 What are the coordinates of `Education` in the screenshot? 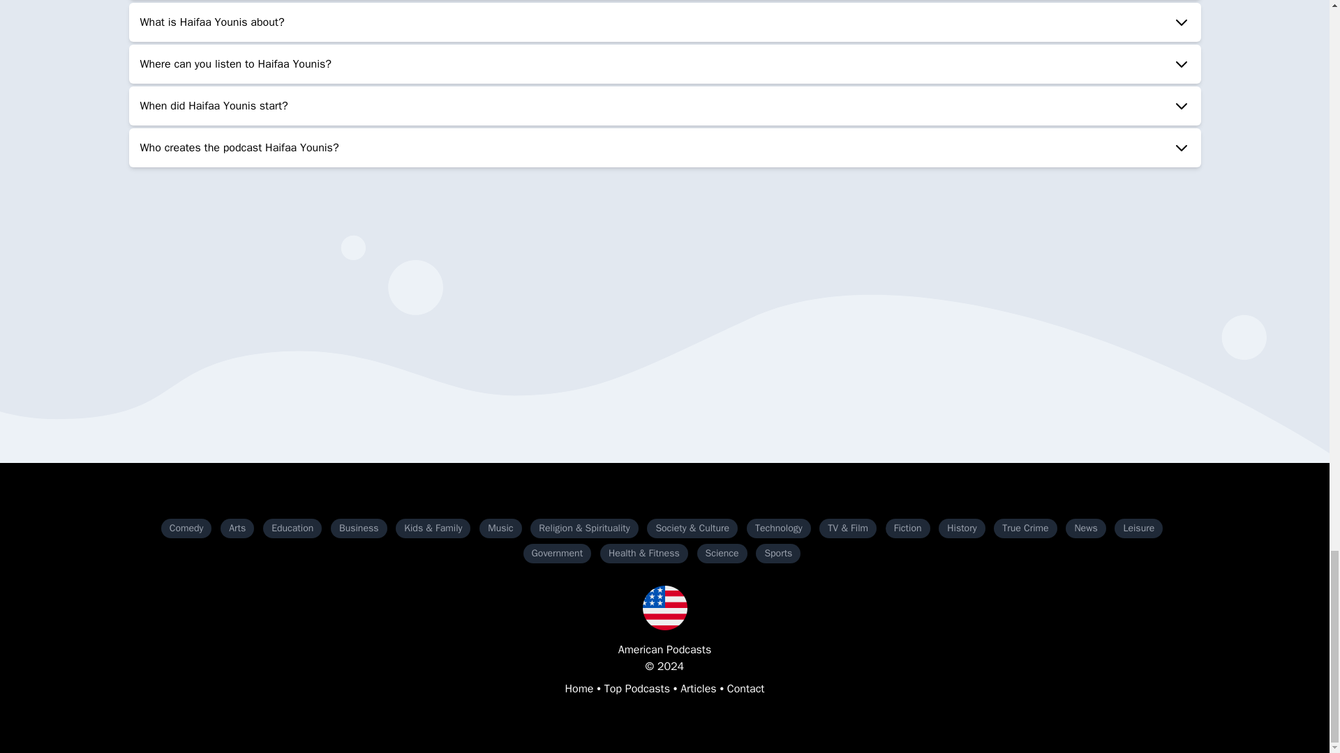 It's located at (292, 528).